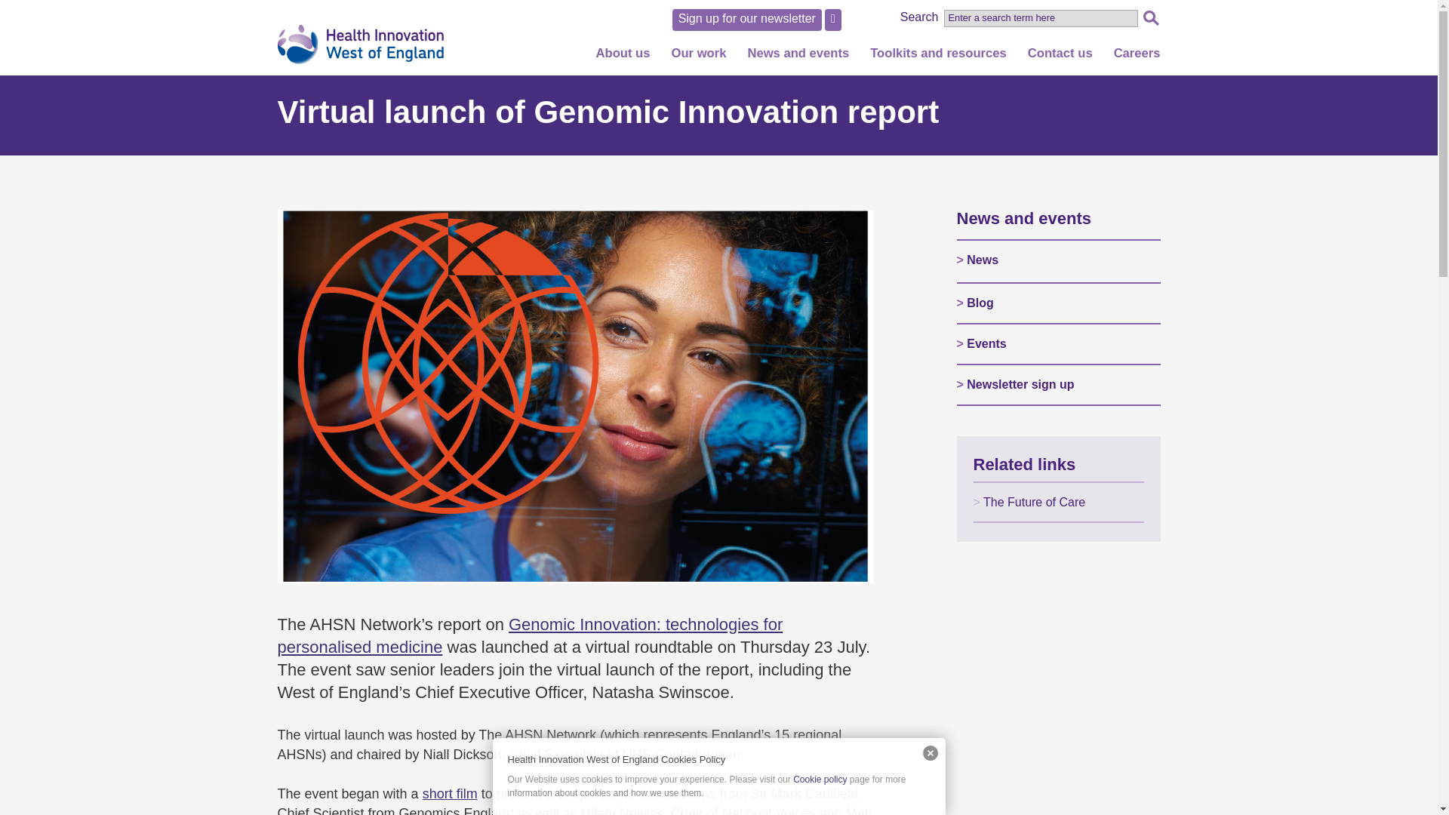  I want to click on Case studies, so click(709, 208).